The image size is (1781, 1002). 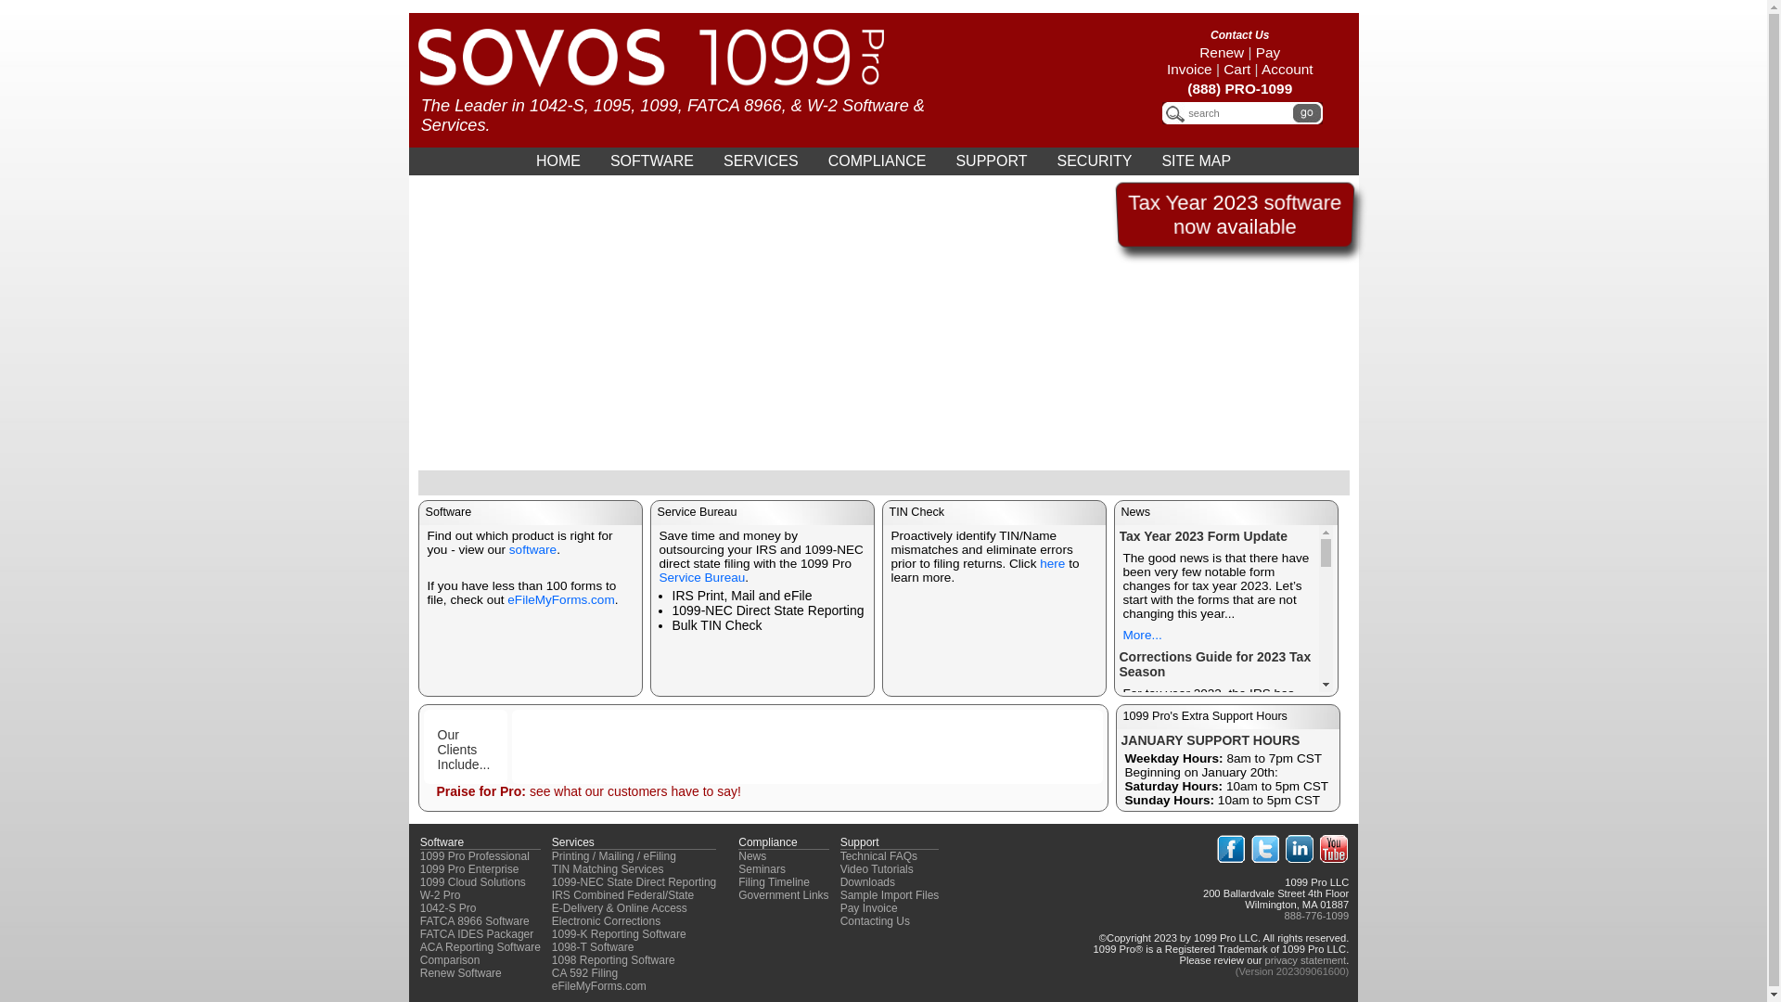 I want to click on Electronic Corrections, so click(x=607, y=921).